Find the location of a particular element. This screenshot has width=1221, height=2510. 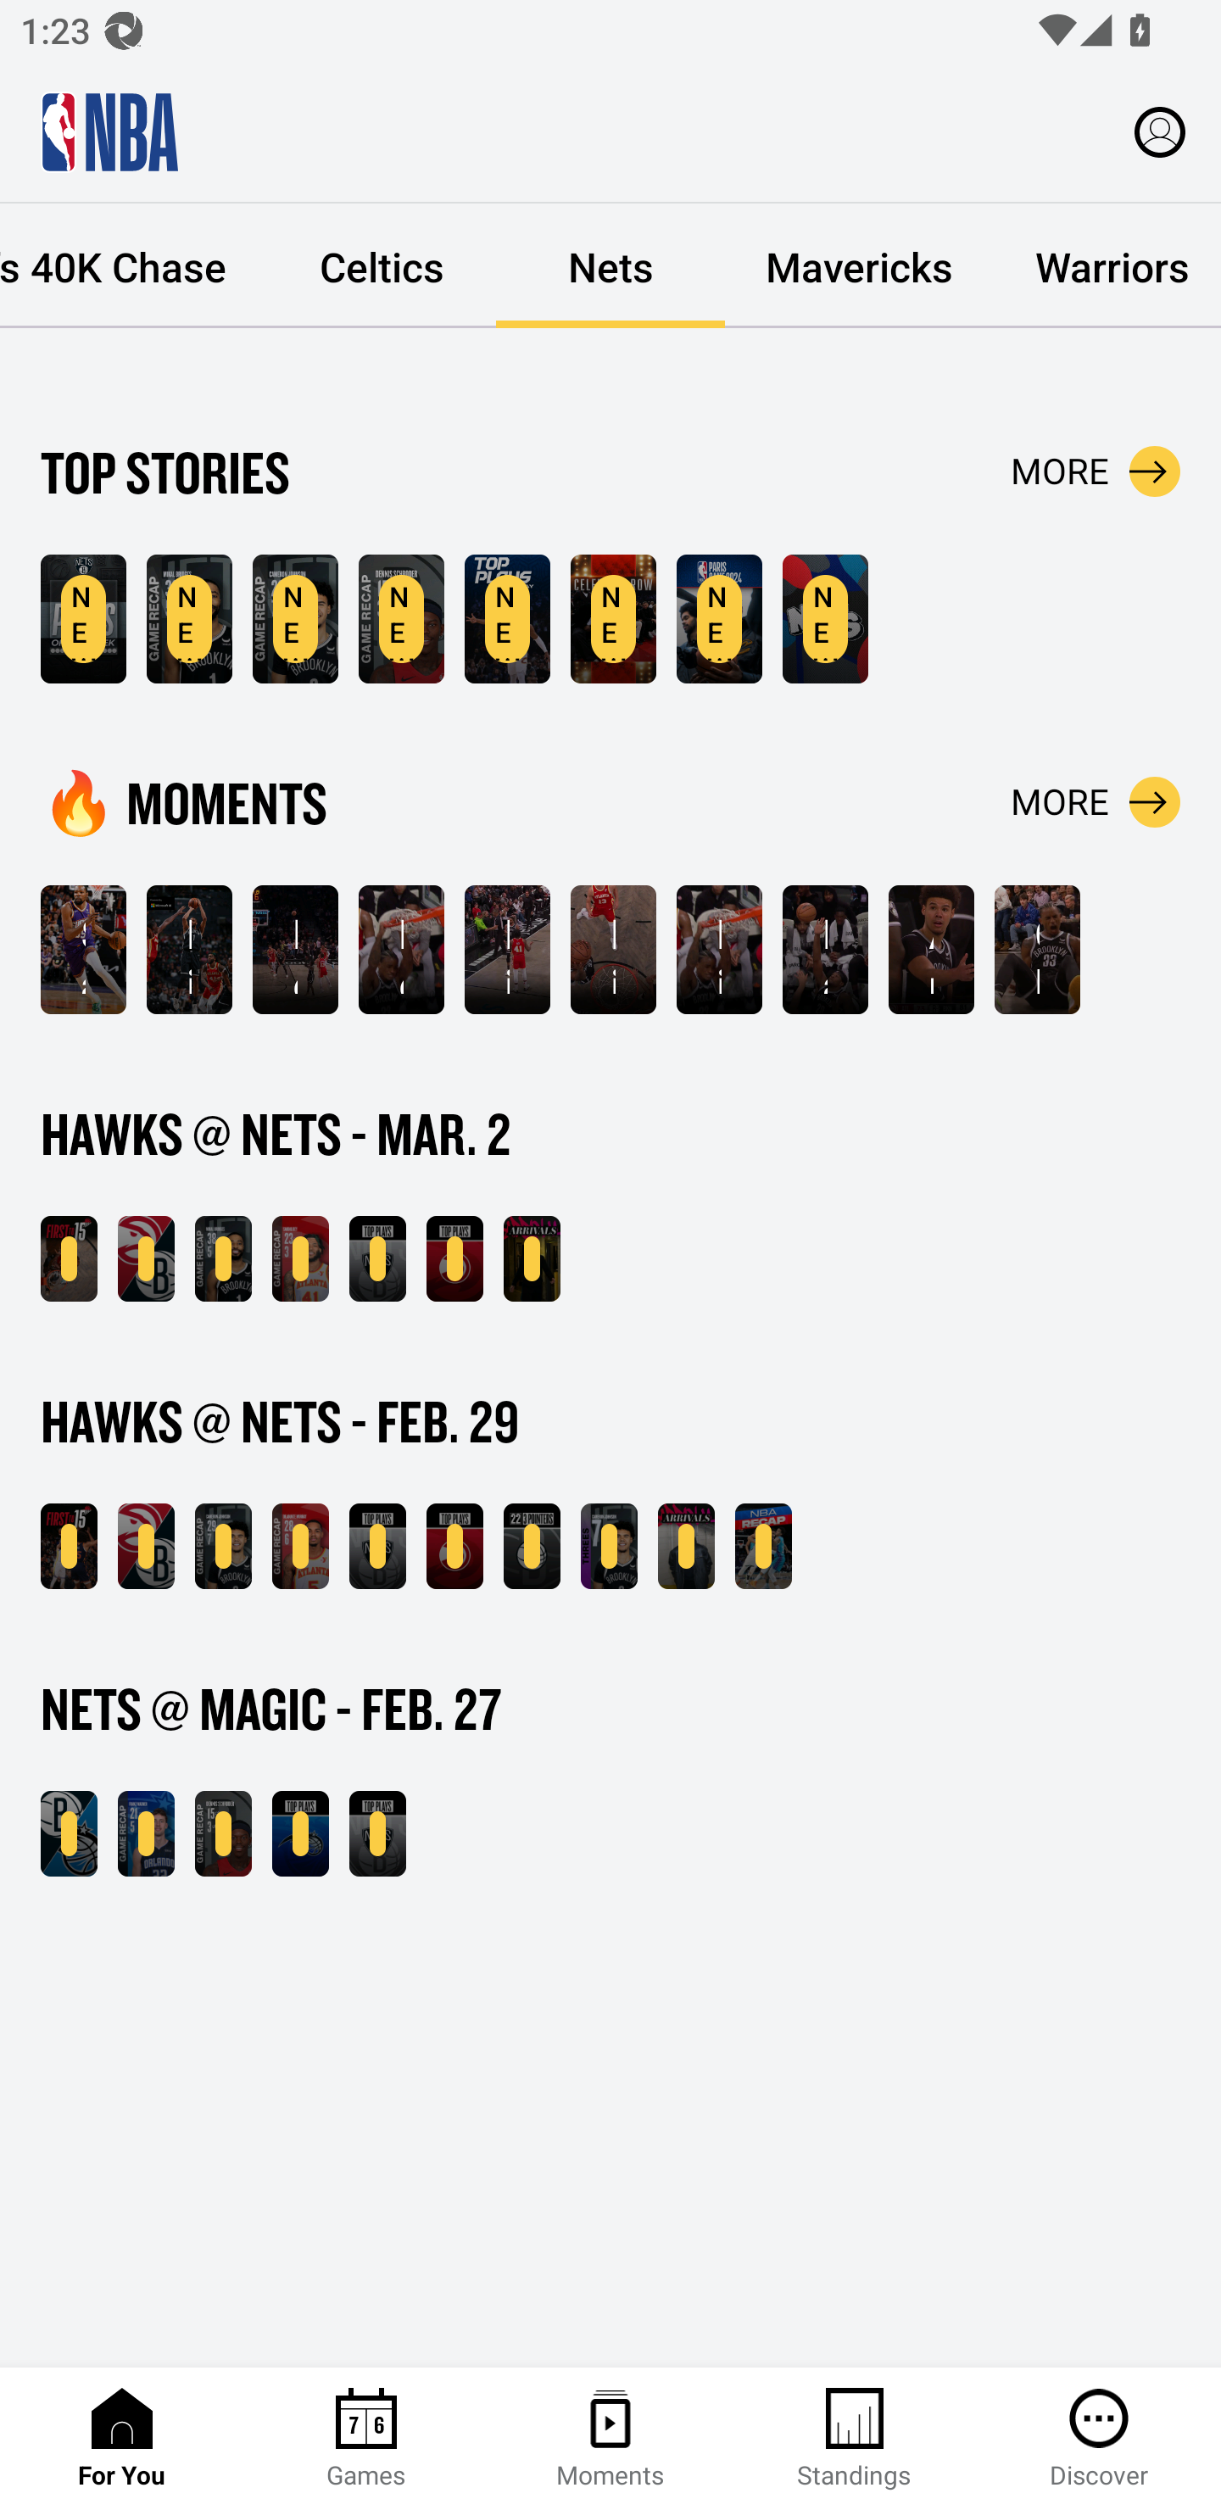

The Stars Were Out In Paris ⭐ NEW is located at coordinates (613, 619).